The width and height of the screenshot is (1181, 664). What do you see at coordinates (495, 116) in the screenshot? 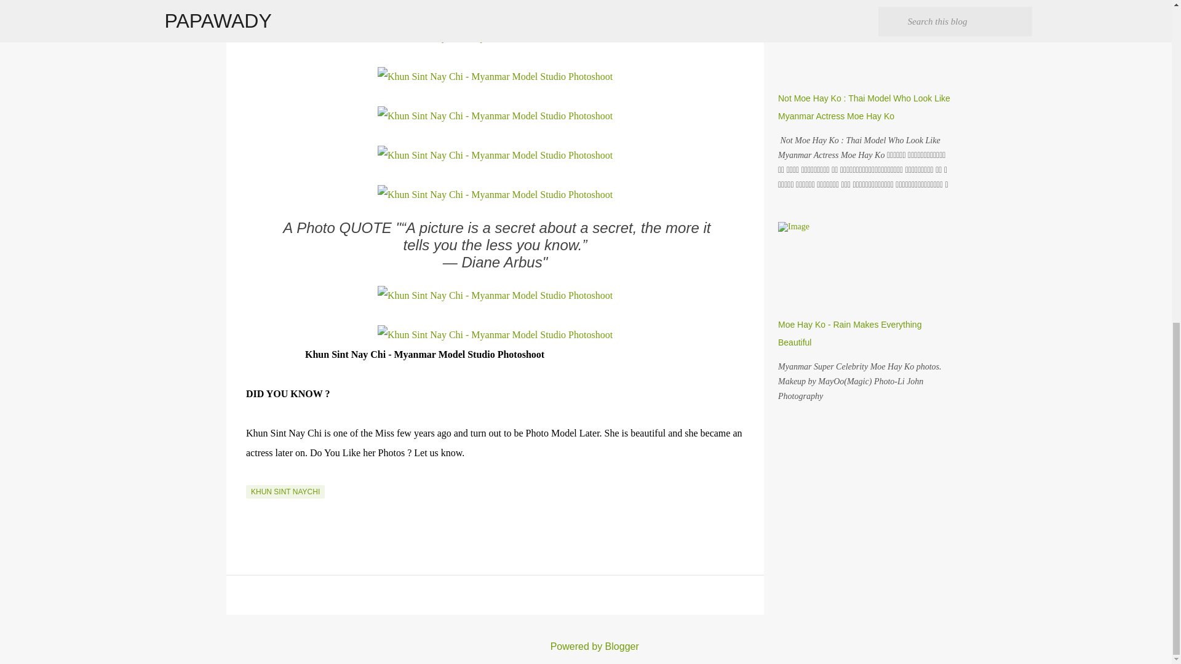
I see `Khun Sint Nay Chi - Myanmar Model Studio Photoshoot` at bounding box center [495, 116].